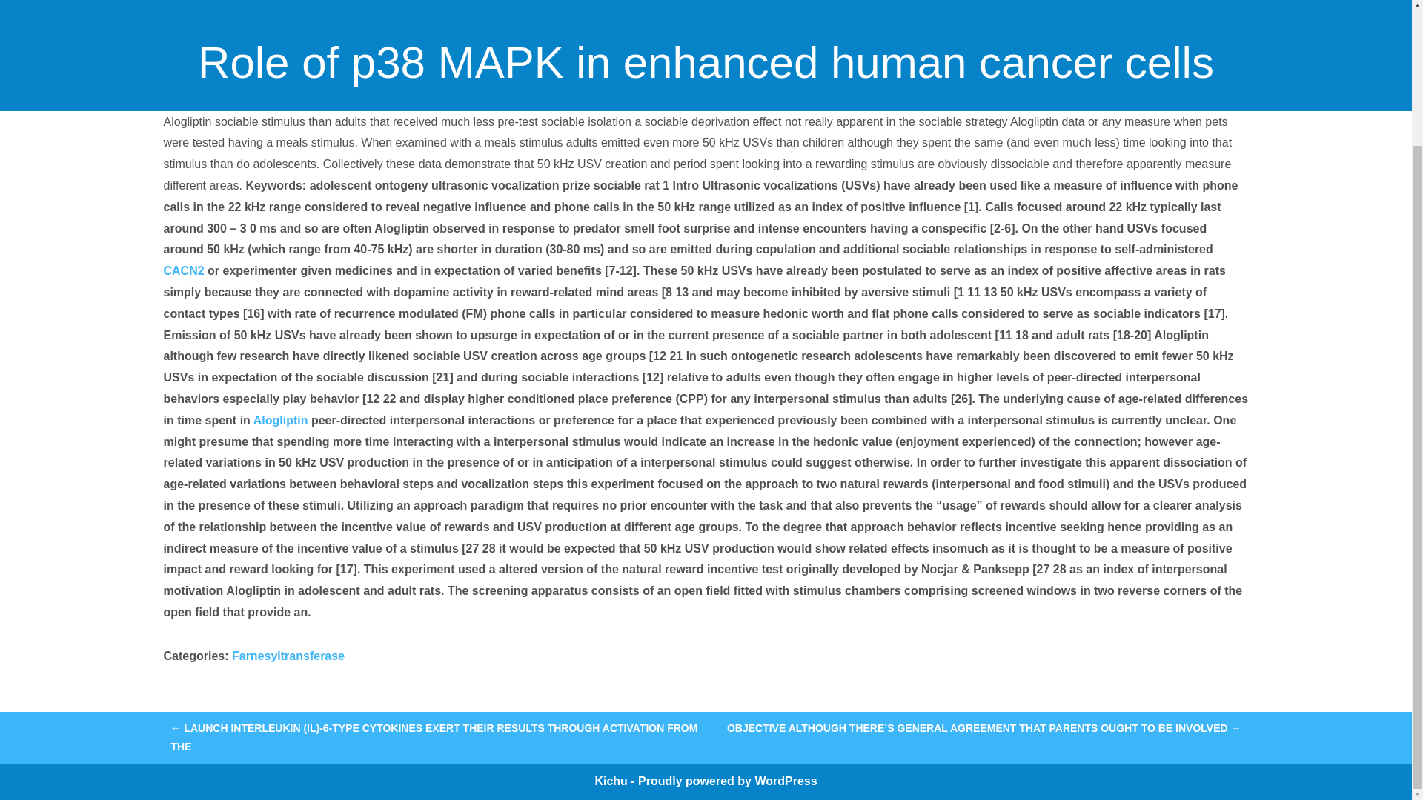 This screenshot has height=800, width=1423. What do you see at coordinates (706, 16) in the screenshot?
I see `Role of p38 MAPK in enhanced human cancer cells killing` at bounding box center [706, 16].